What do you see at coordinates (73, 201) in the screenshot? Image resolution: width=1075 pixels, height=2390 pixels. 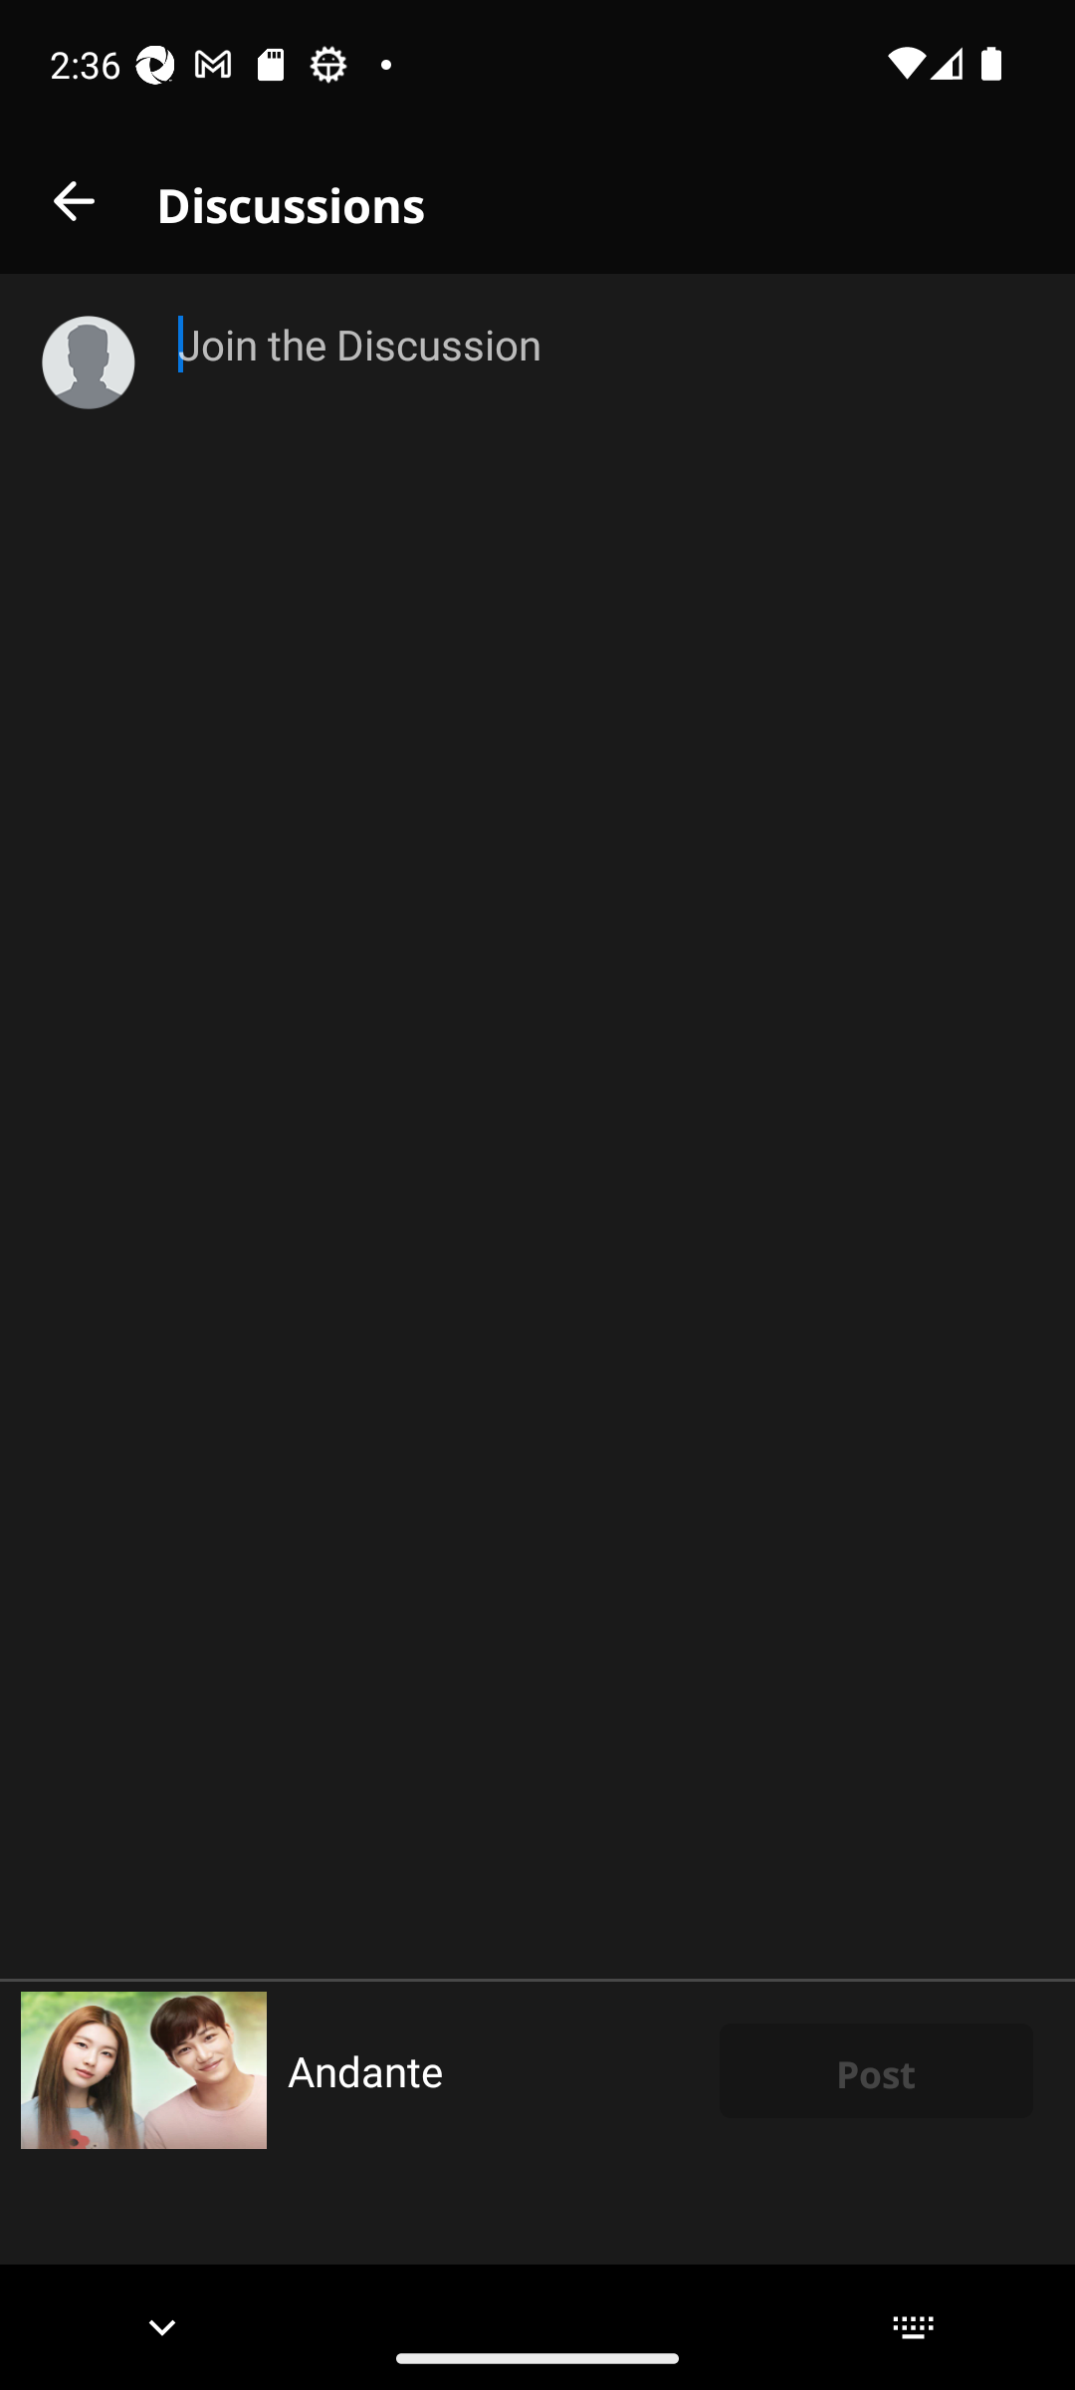 I see `close_button` at bounding box center [73, 201].